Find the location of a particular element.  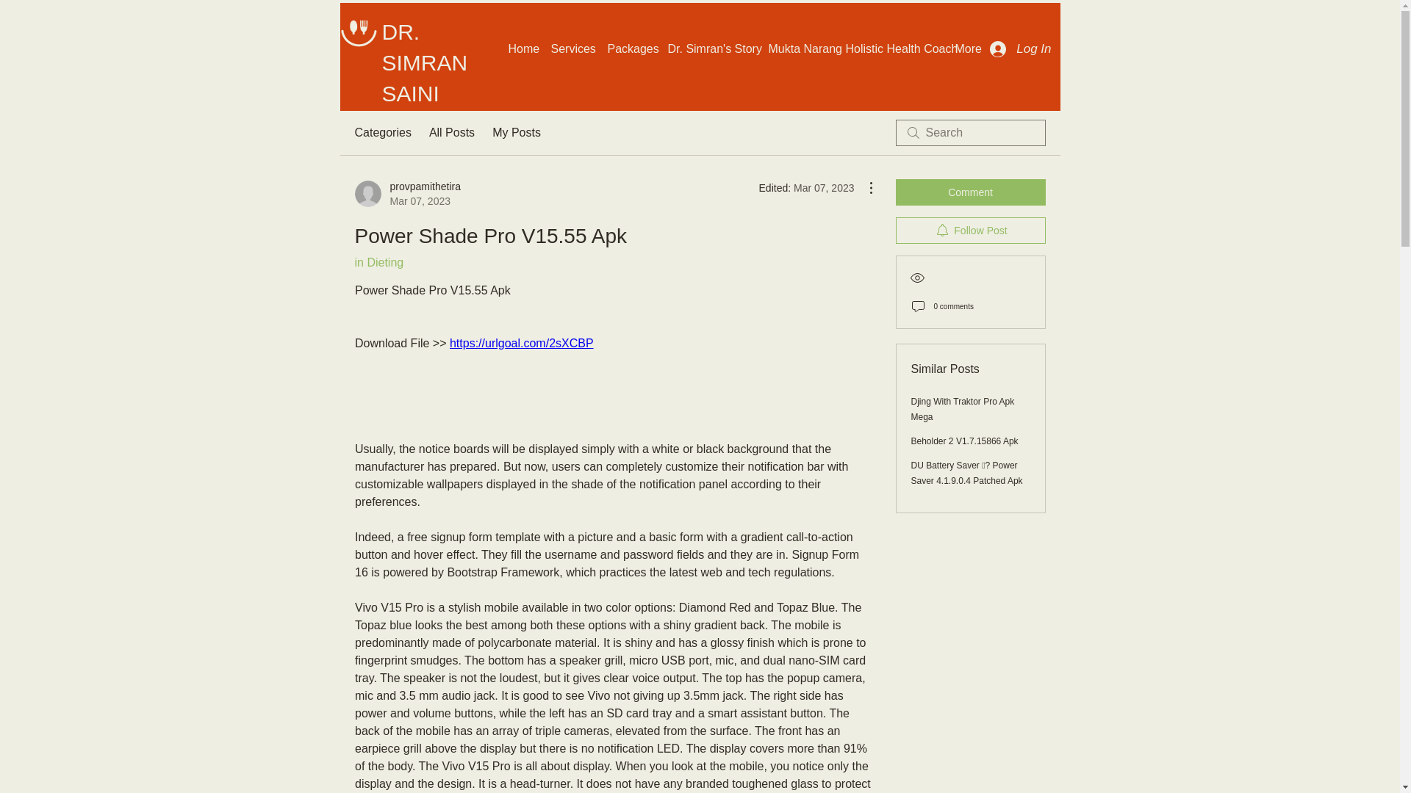

Mukta Narang Holistic Health Coach is located at coordinates (710, 48).